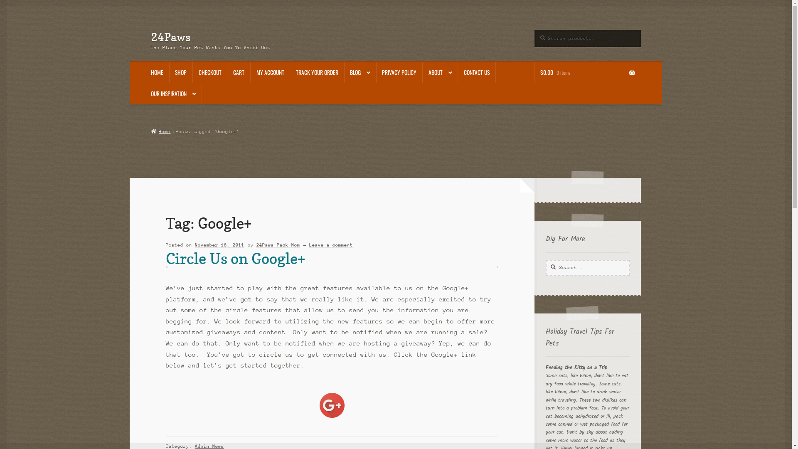 Image resolution: width=798 pixels, height=449 pixels. What do you see at coordinates (440, 73) in the screenshot?
I see `ABOUT` at bounding box center [440, 73].